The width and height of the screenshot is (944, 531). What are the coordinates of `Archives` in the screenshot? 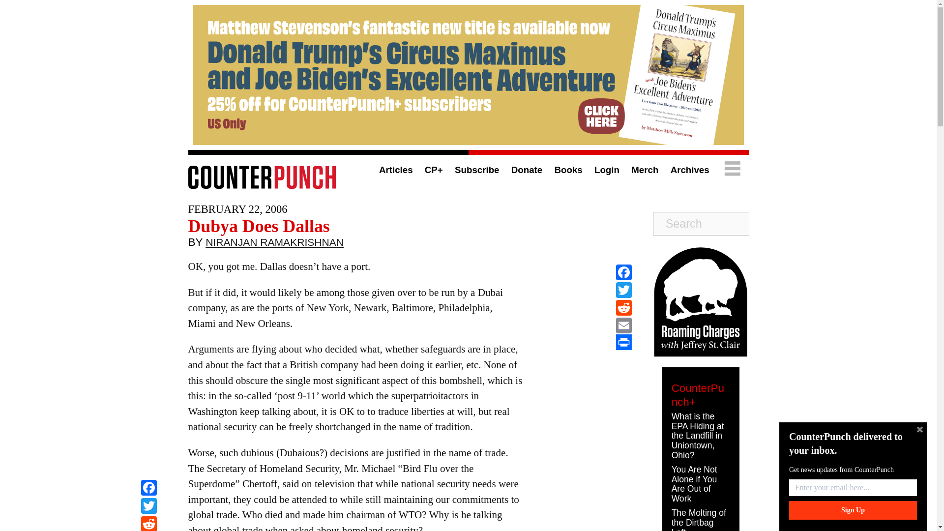 It's located at (690, 170).